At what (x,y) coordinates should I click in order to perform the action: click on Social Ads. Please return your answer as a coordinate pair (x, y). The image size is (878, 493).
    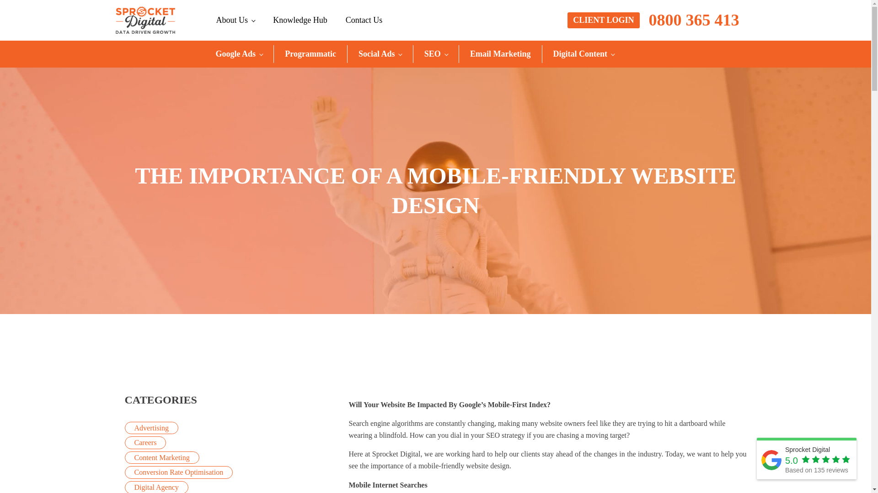
    Looking at the image, I should click on (380, 54).